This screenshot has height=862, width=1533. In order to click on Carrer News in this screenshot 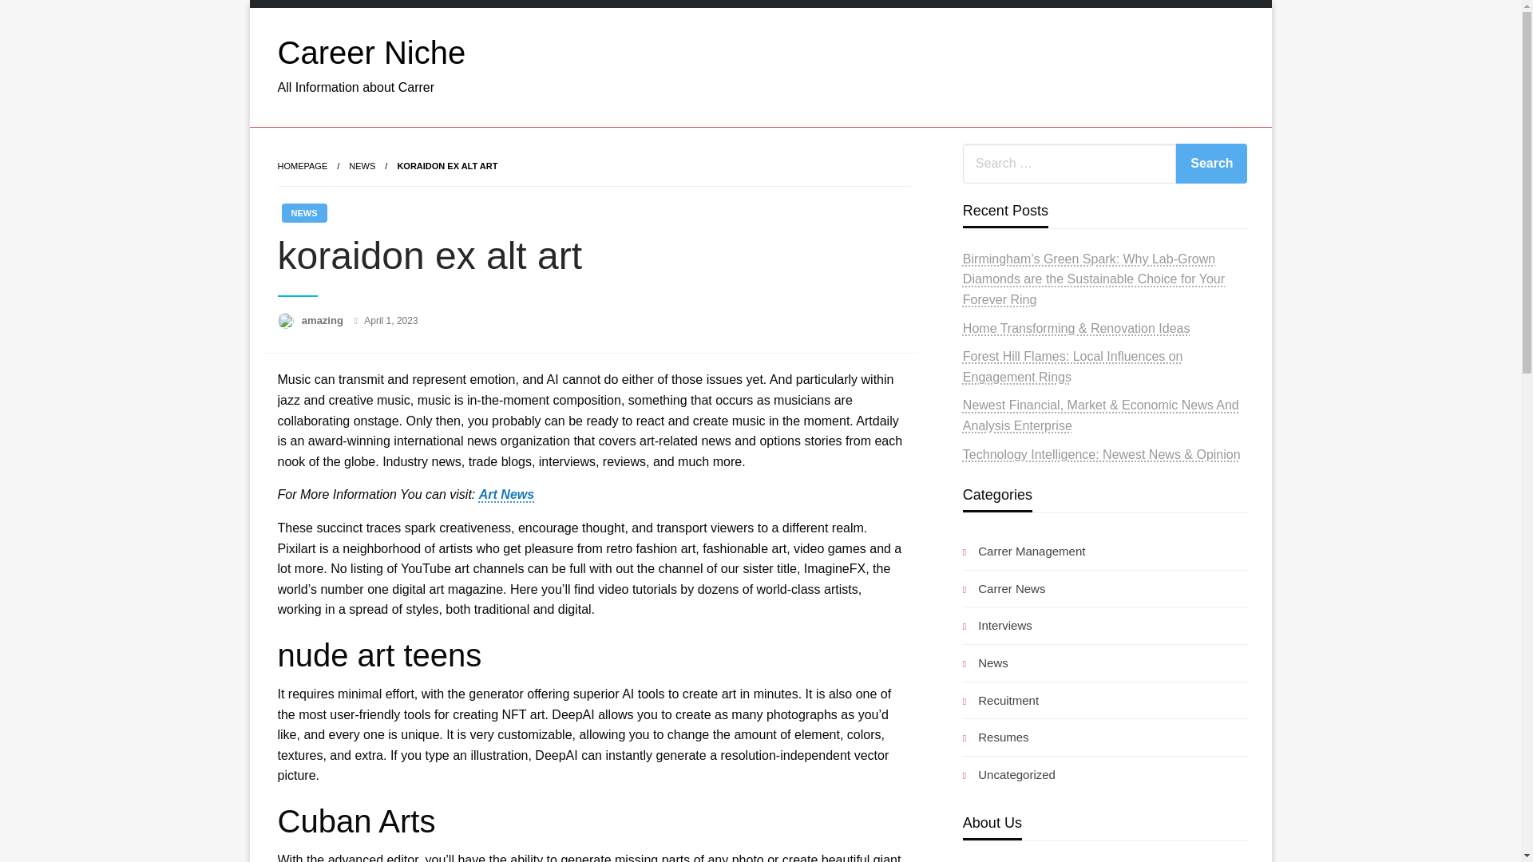, I will do `click(1004, 587)`.